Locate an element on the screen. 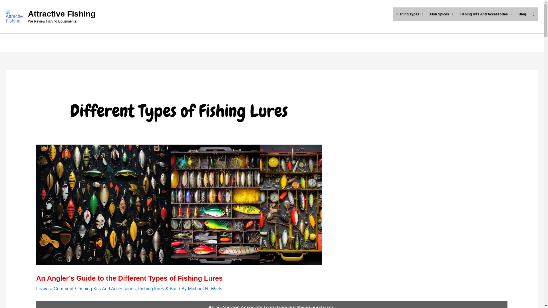 The width and height of the screenshot is (548, 308). Attractive Fishing is located at coordinates (62, 14).